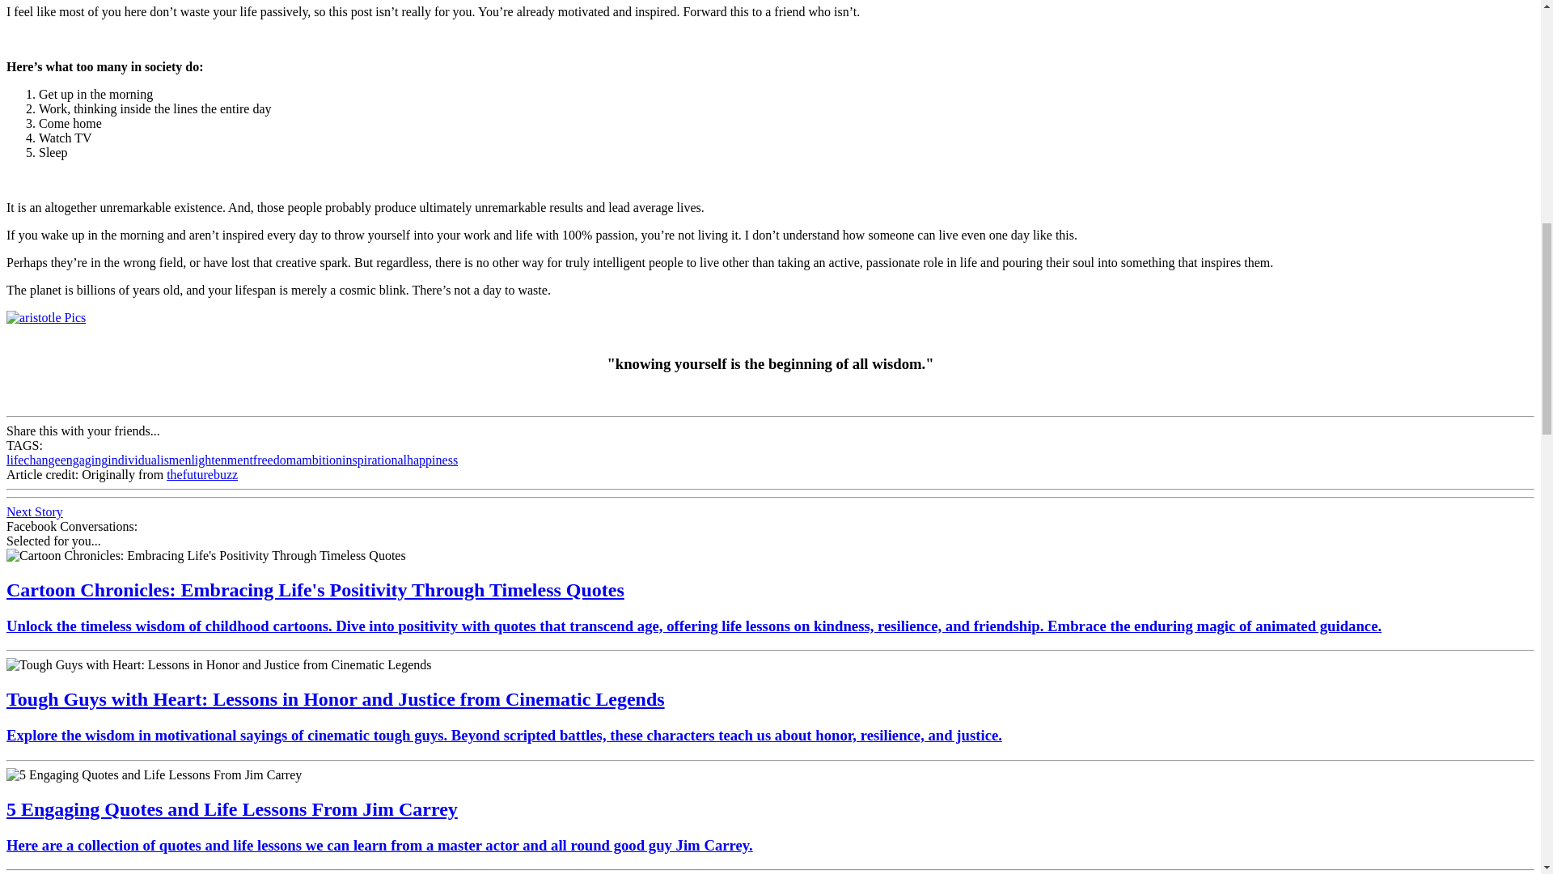 This screenshot has width=1553, height=874. I want to click on thefuturebuzz, so click(201, 474).